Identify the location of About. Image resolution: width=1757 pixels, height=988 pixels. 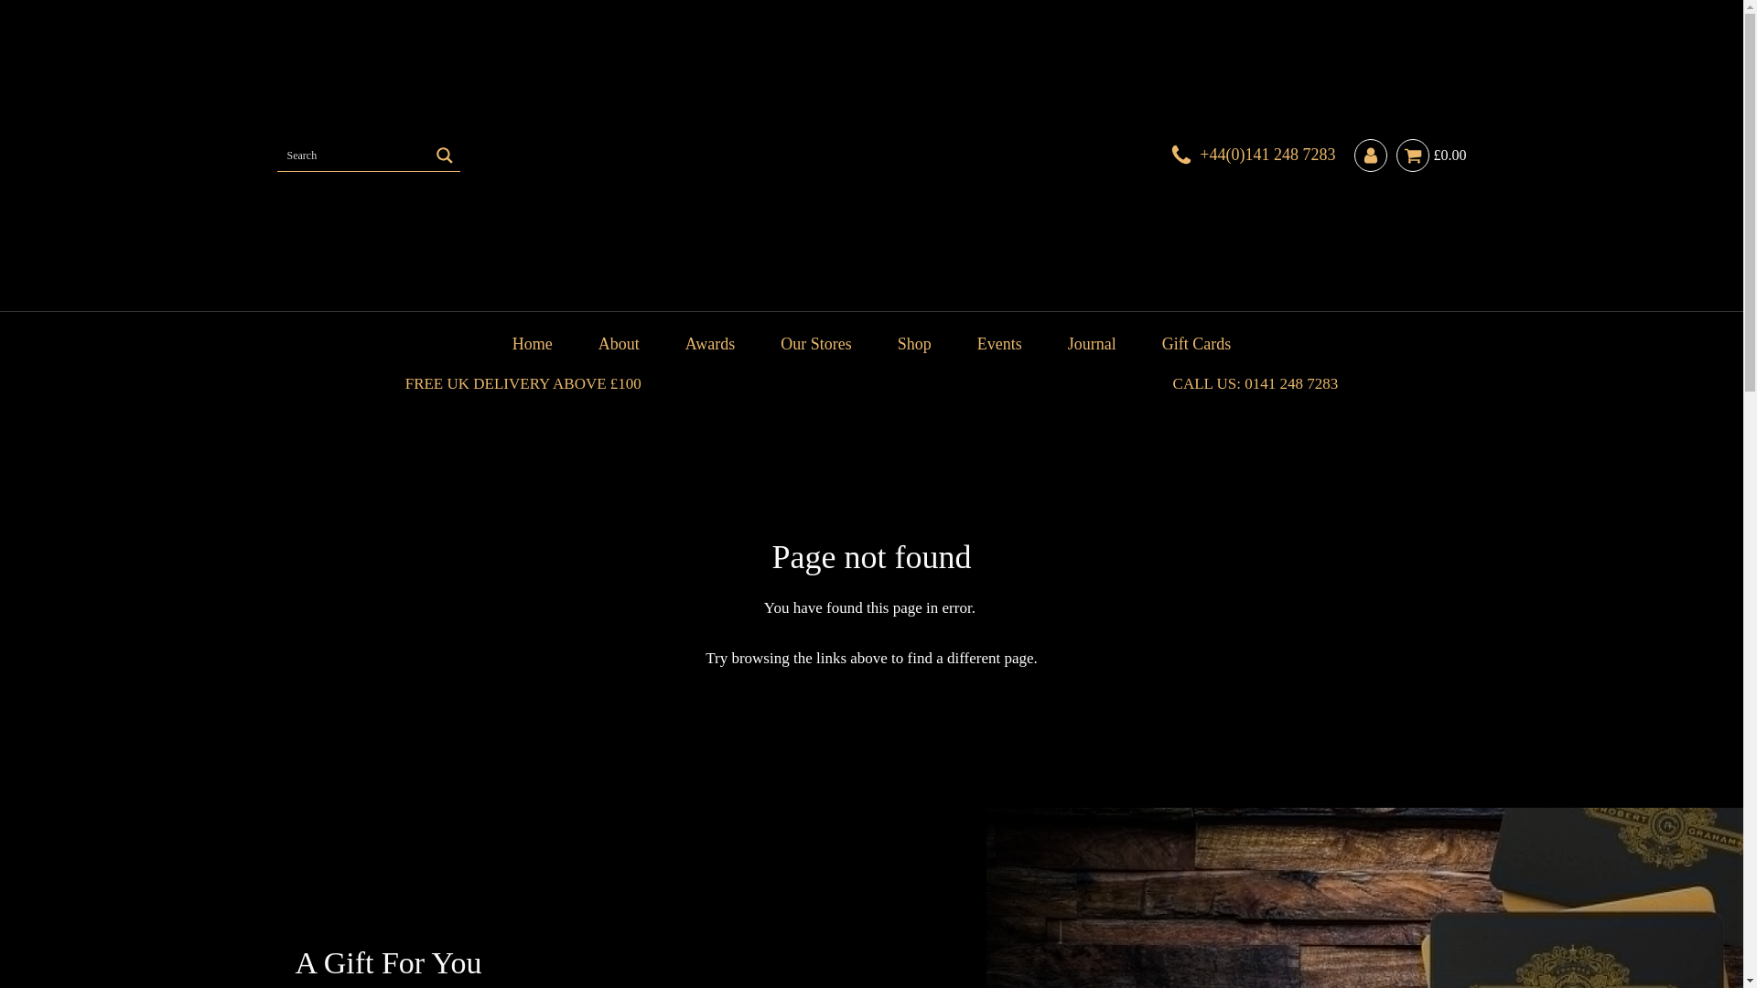
(619, 344).